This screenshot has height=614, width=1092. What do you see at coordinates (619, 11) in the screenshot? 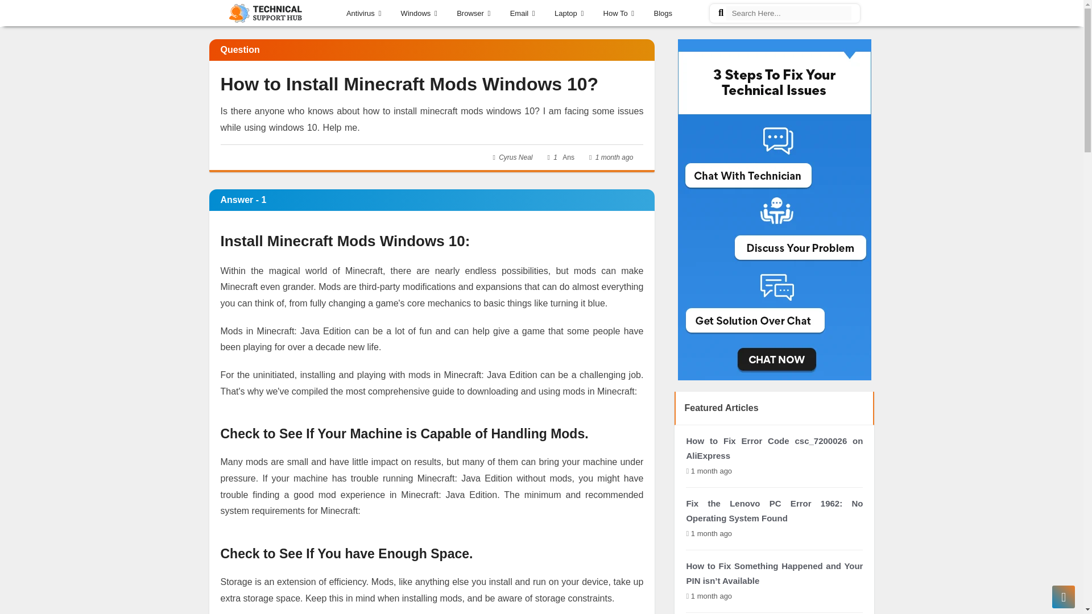
I see `How To` at bounding box center [619, 11].